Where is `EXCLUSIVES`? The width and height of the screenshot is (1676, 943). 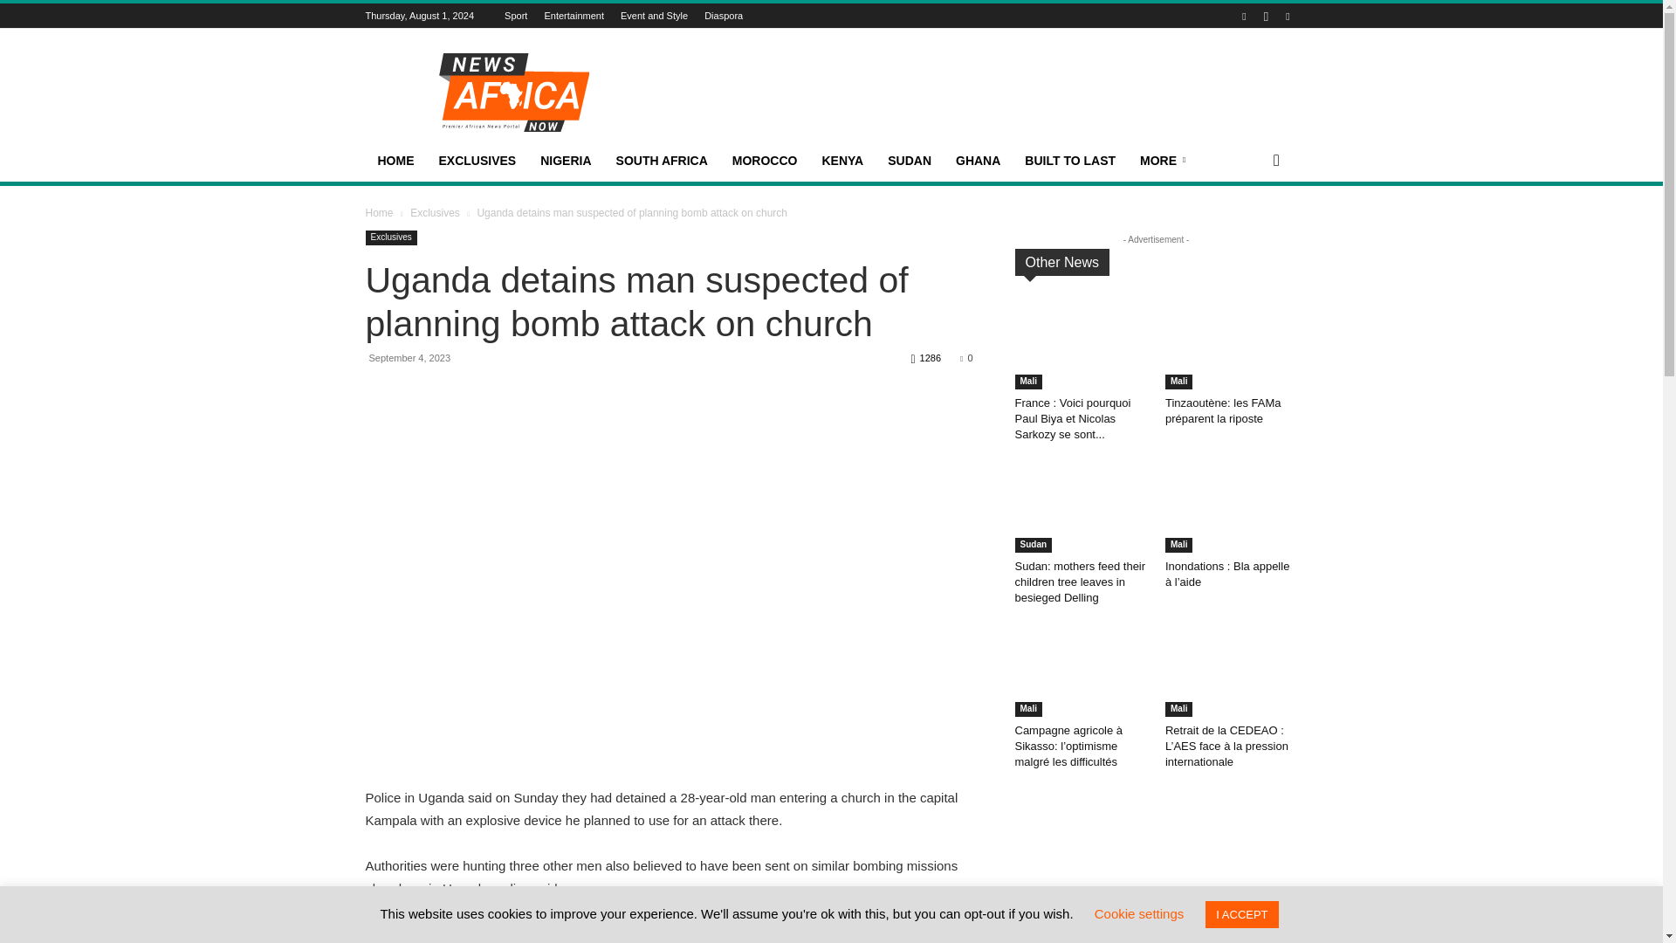 EXCLUSIVES is located at coordinates (477, 161).